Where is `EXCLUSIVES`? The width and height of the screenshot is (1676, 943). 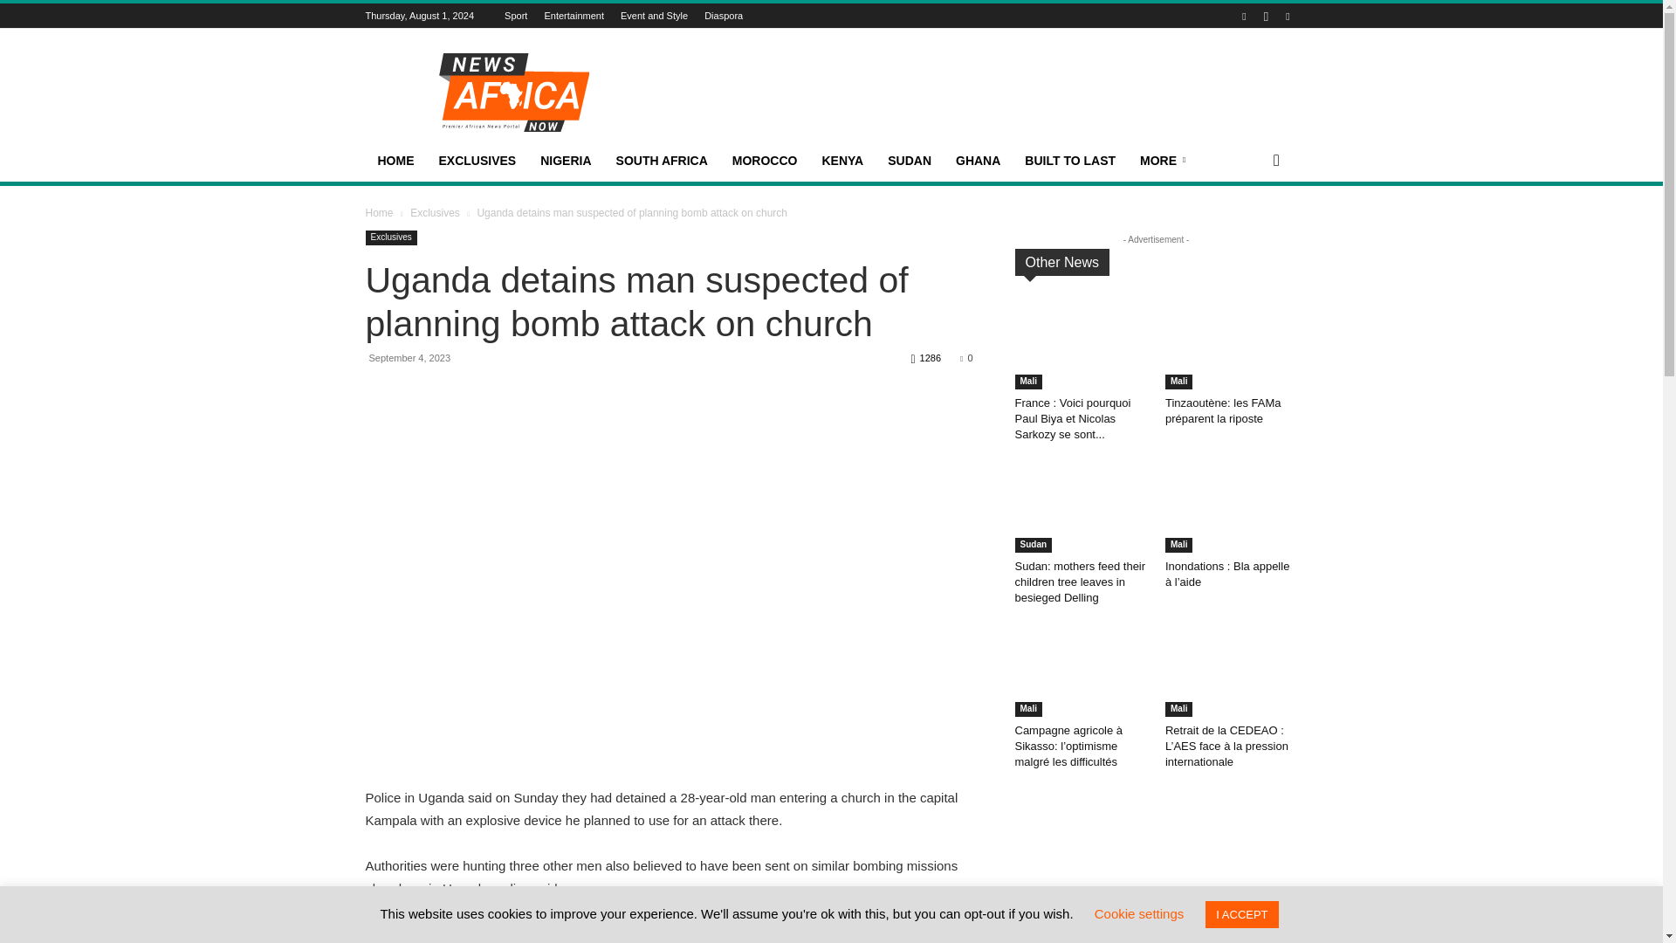 EXCLUSIVES is located at coordinates (477, 161).